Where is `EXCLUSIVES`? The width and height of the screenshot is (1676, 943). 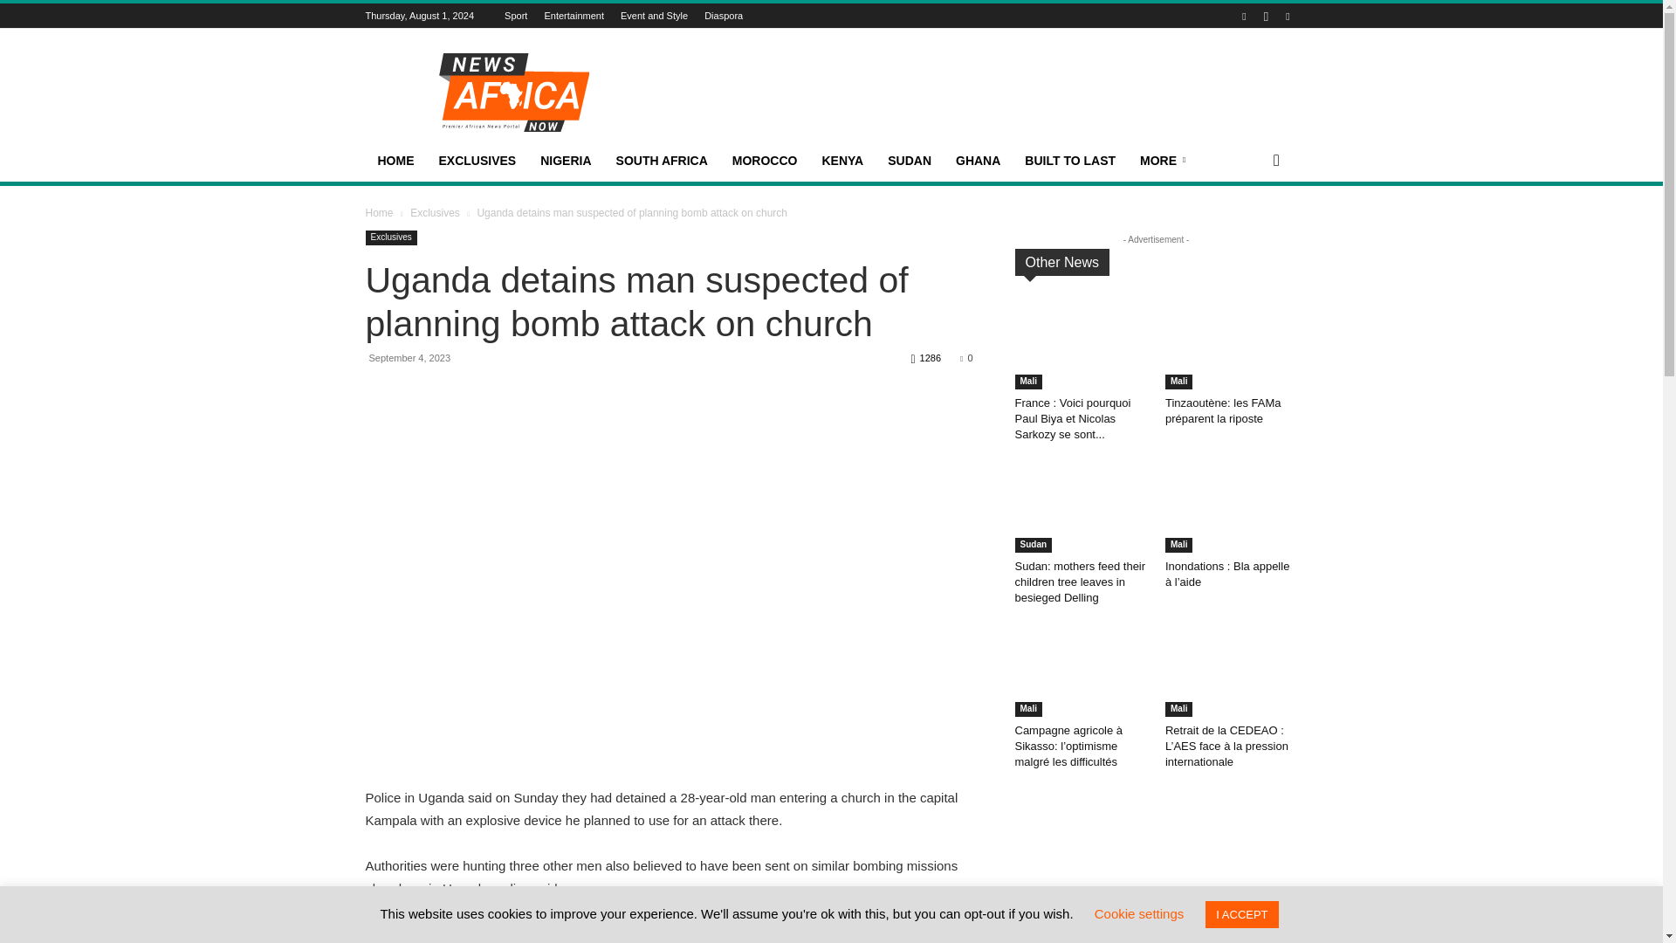 EXCLUSIVES is located at coordinates (477, 161).